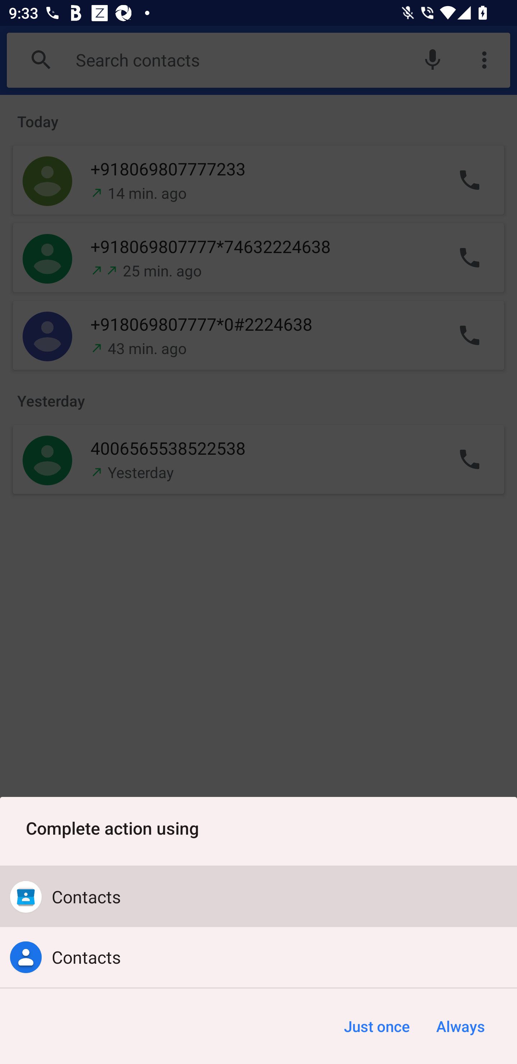 The image size is (517, 1064). Describe the element at coordinates (460, 1026) in the screenshot. I see `Always` at that location.